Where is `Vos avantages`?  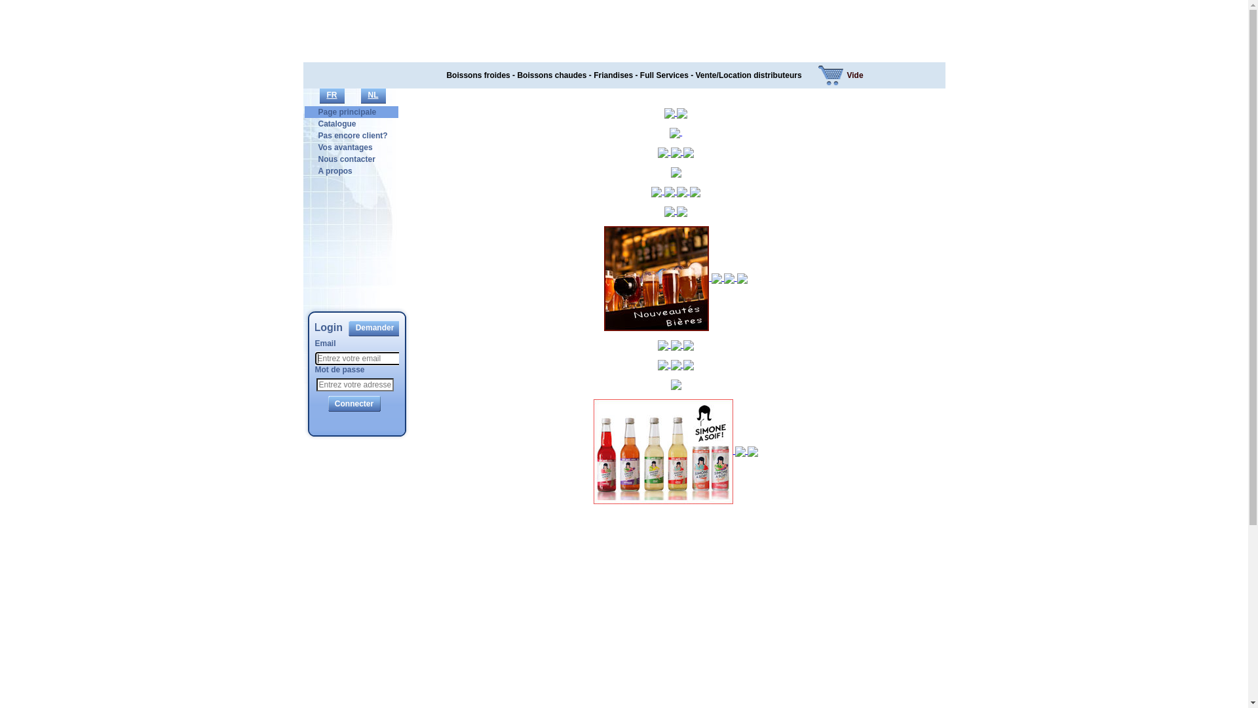 Vos avantages is located at coordinates (346, 147).